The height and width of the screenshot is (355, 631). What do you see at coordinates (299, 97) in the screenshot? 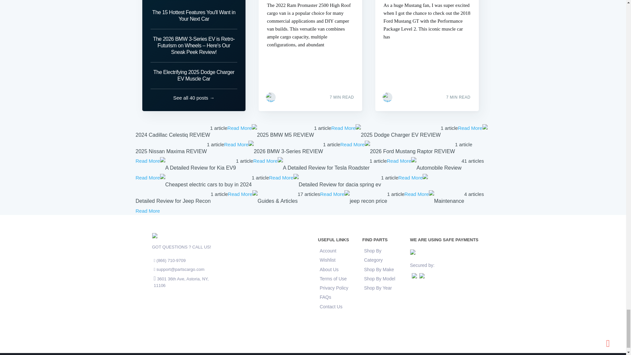
I see `Twitter` at bounding box center [299, 97].